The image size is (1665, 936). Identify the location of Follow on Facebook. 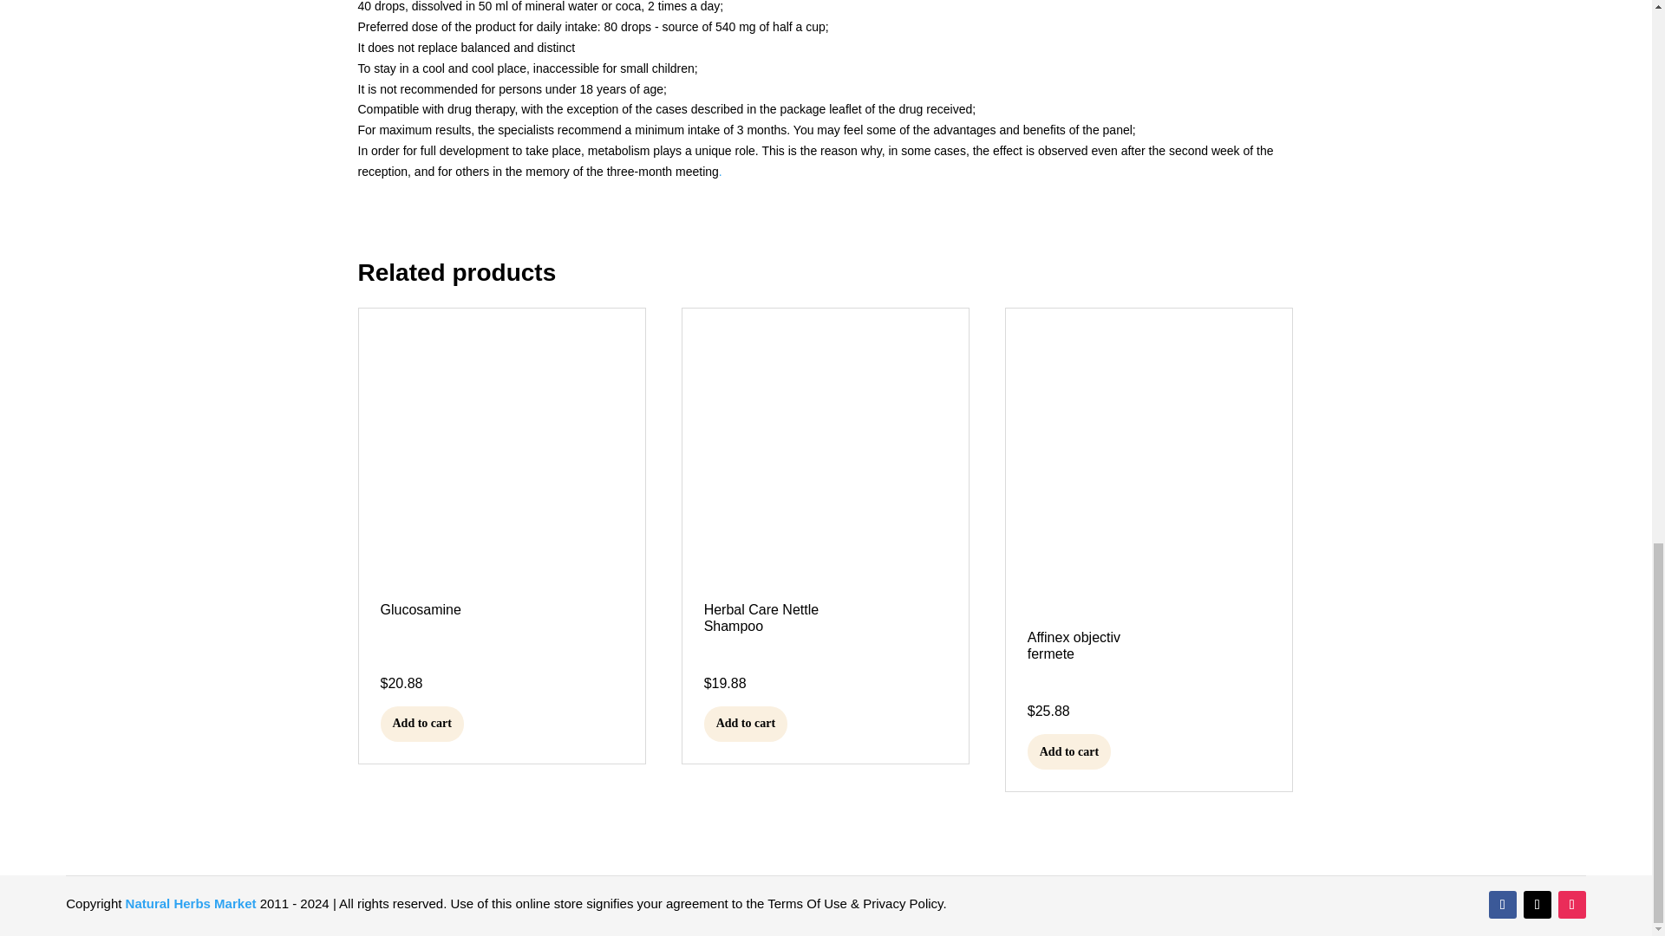
(1502, 905).